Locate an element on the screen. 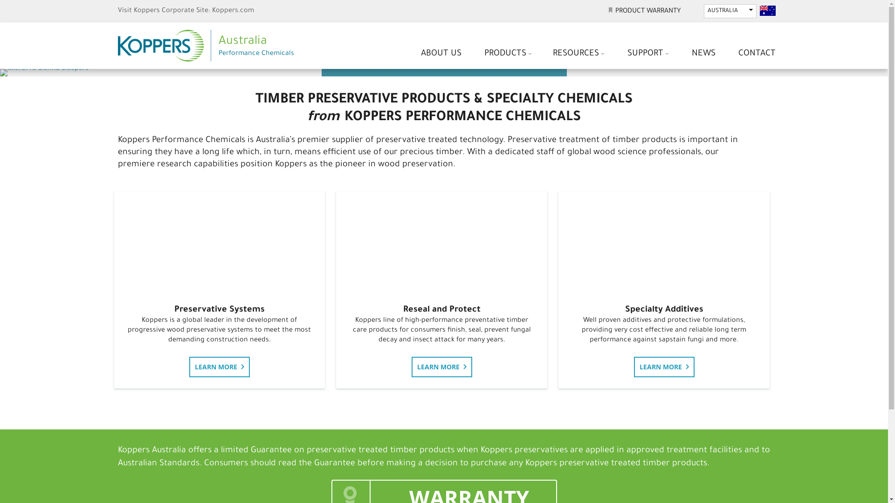  Timber Preservative Info is located at coordinates (219, 243).